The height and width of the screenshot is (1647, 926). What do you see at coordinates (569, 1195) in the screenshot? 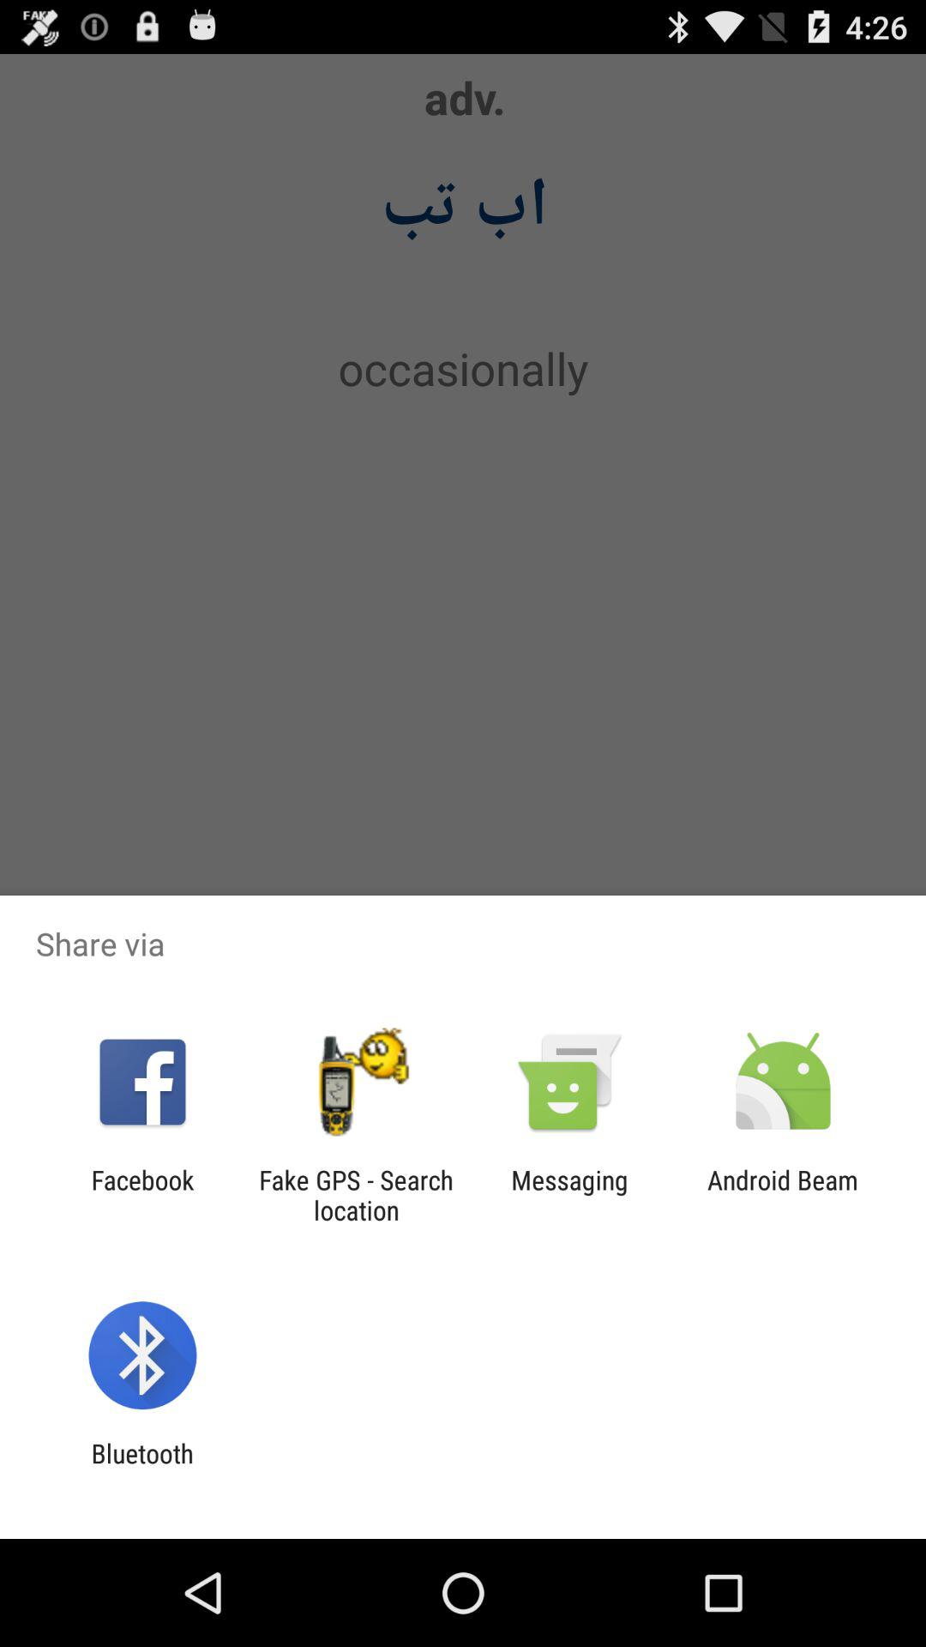
I see `flip to the messaging icon` at bounding box center [569, 1195].